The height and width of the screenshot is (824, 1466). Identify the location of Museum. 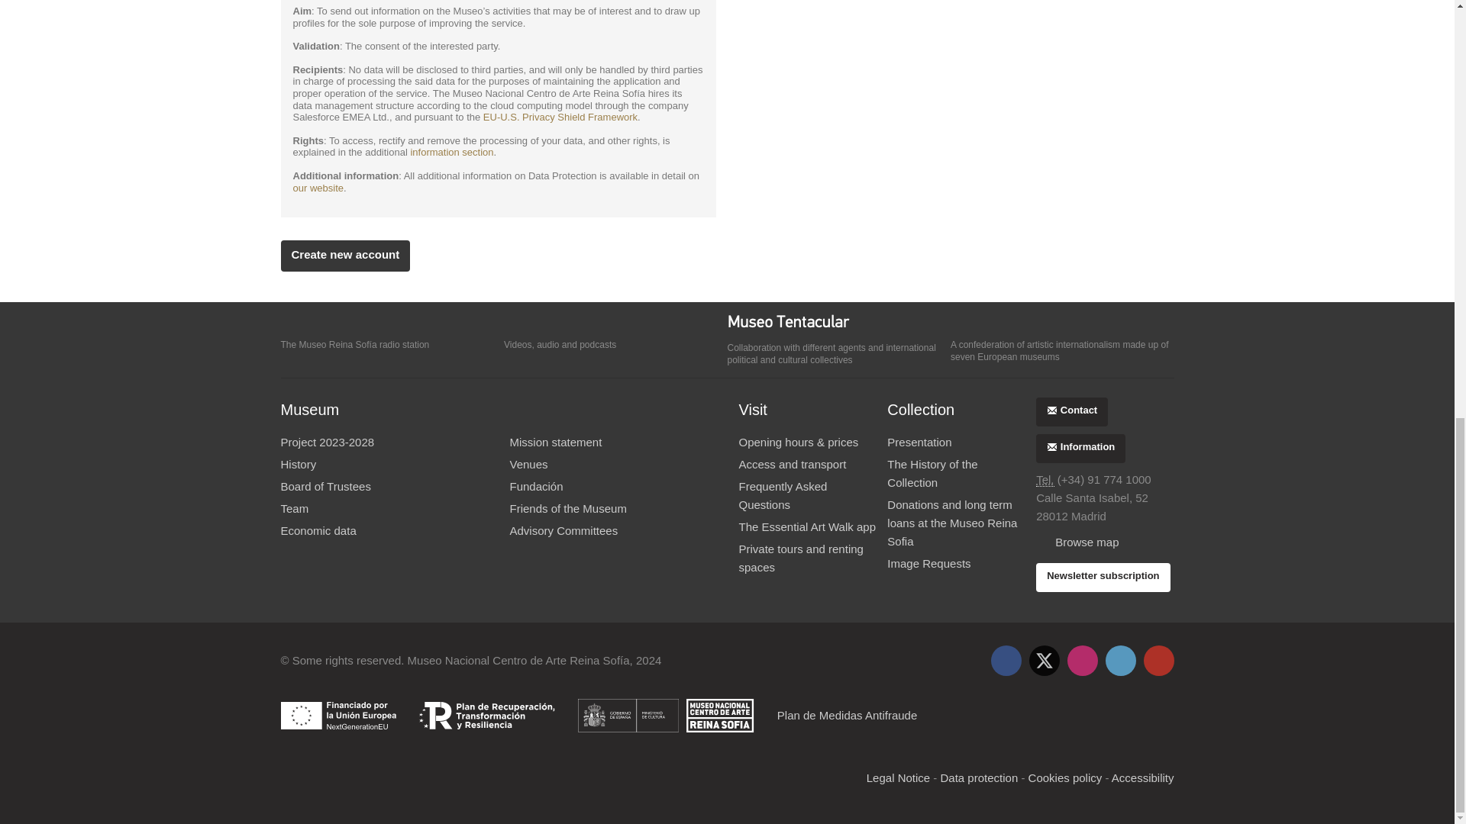
(310, 409).